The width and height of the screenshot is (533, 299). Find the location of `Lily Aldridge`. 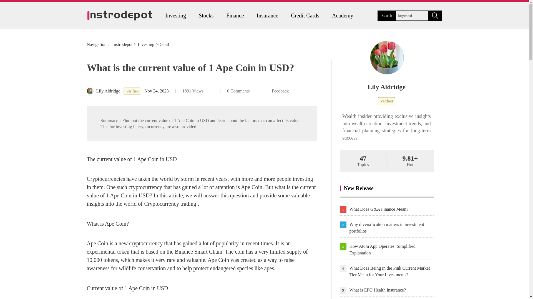

Lily Aldridge is located at coordinates (103, 91).